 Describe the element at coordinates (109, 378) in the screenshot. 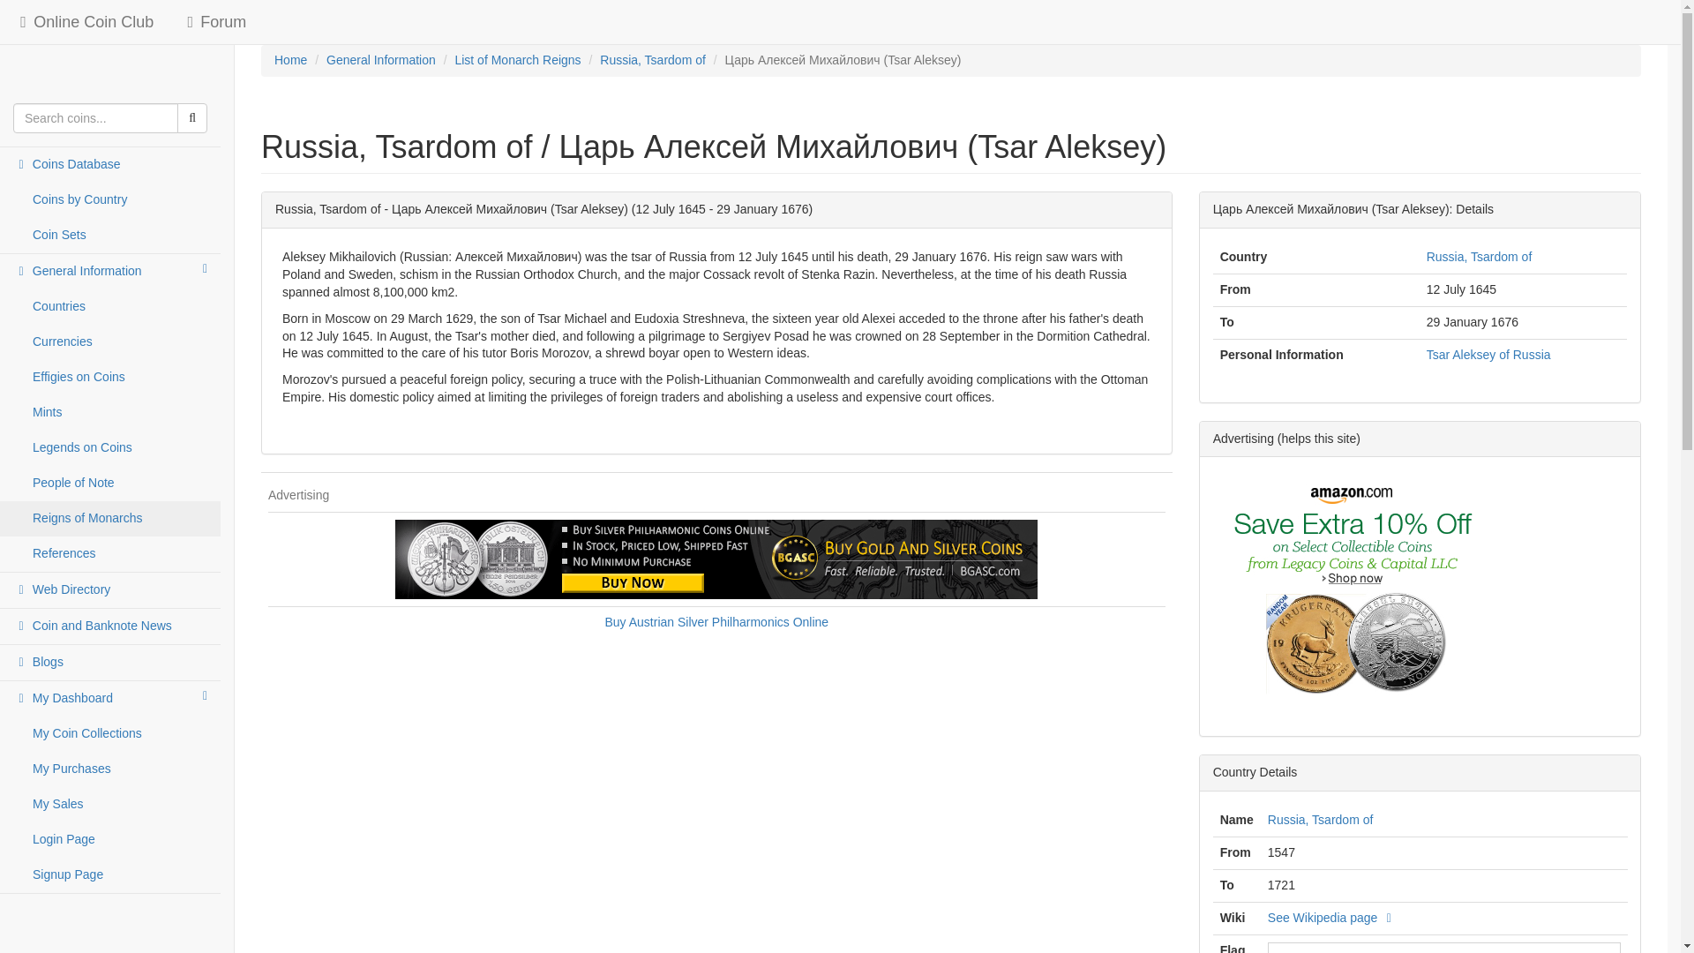

I see `Effigies on Coins` at that location.